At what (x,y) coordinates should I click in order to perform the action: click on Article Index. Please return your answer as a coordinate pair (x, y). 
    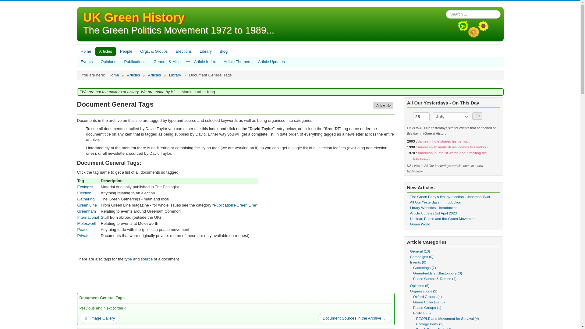
    Looking at the image, I should click on (205, 62).